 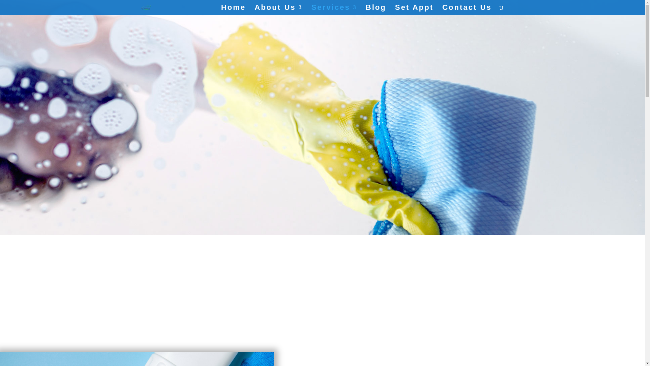 What do you see at coordinates (467, 10) in the screenshot?
I see `Contact Us` at bounding box center [467, 10].